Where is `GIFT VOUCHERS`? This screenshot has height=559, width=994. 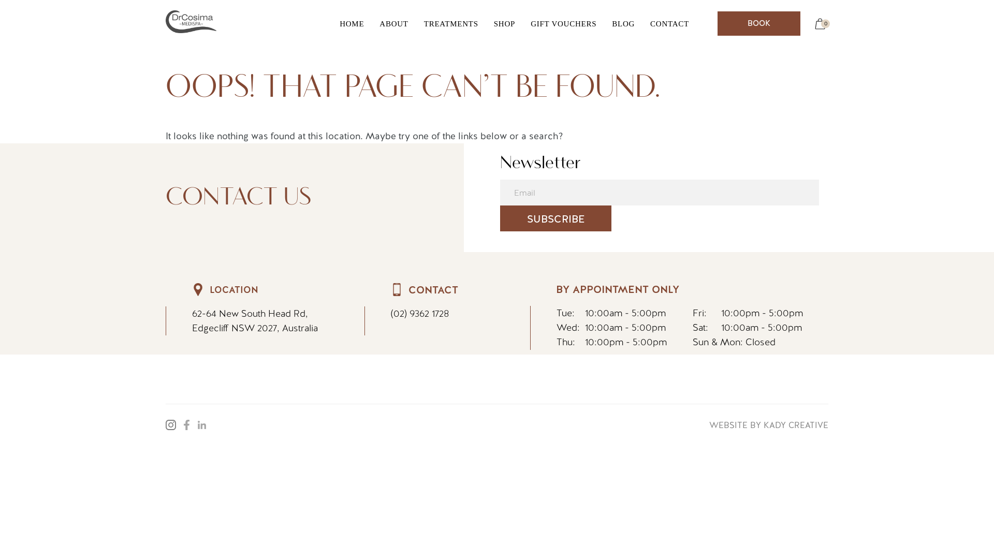 GIFT VOUCHERS is located at coordinates (563, 24).